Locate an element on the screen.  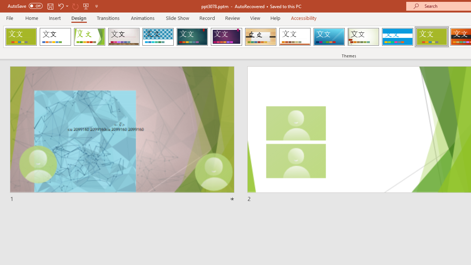
Retrospect is located at coordinates (295, 37).